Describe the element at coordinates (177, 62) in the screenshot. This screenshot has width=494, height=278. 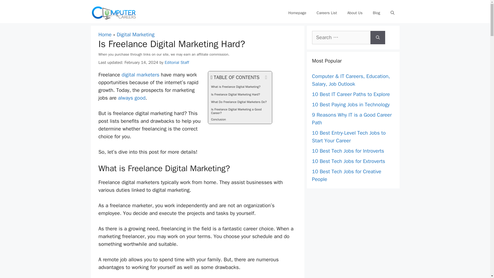
I see `Editorial Staff` at that location.